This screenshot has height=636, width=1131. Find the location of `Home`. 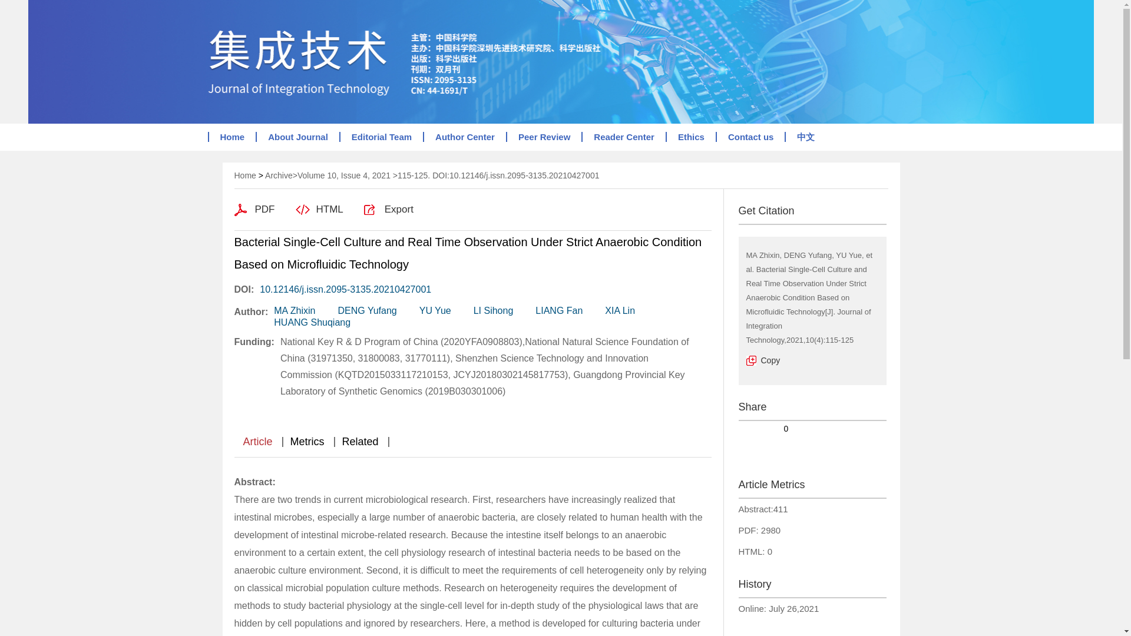

Home is located at coordinates (245, 175).